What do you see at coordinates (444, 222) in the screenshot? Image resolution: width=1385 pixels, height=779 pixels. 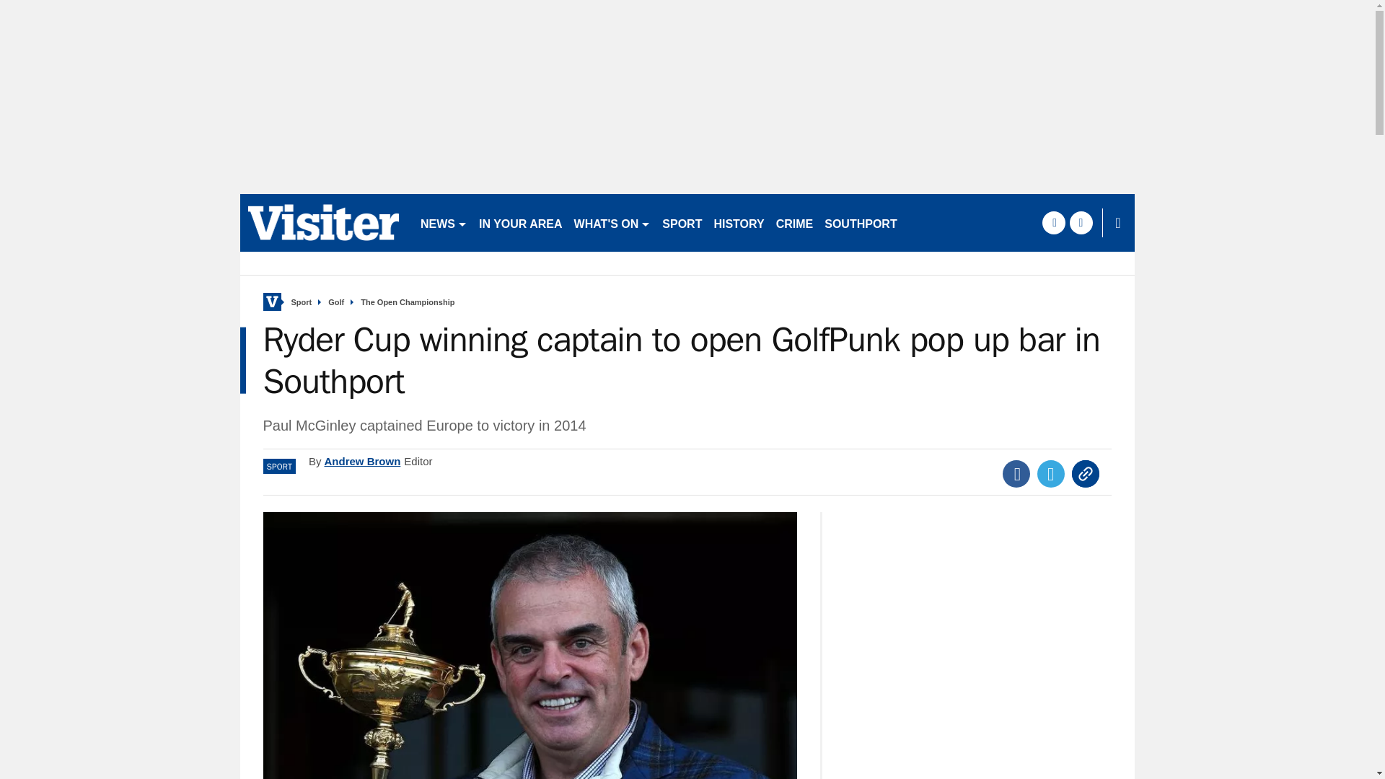 I see `NEWS` at bounding box center [444, 222].